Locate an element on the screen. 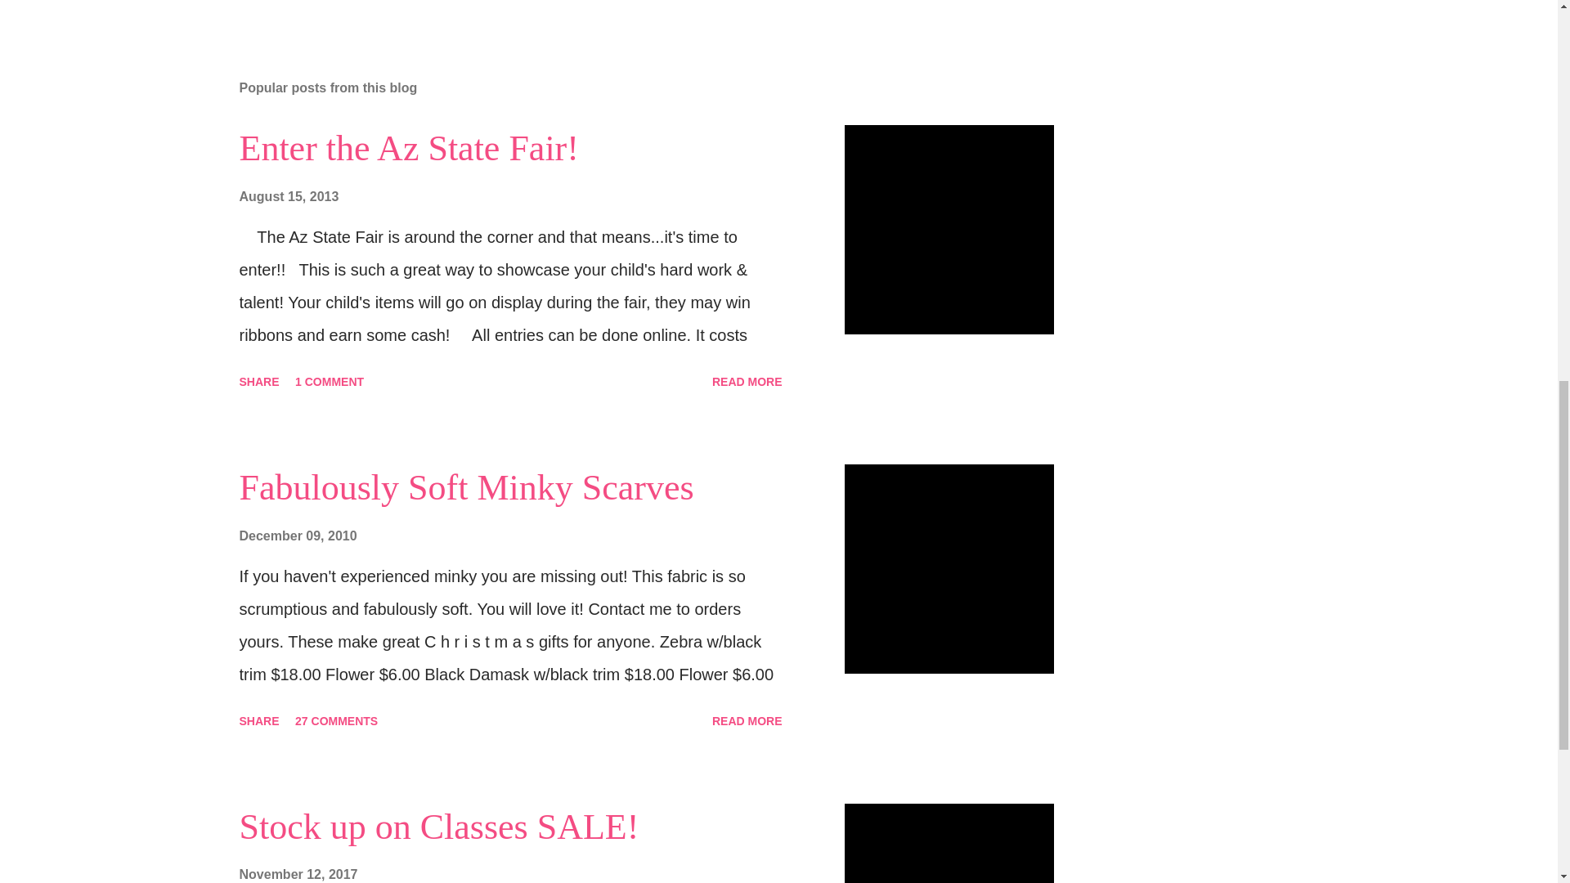 The width and height of the screenshot is (1570, 883). SHARE is located at coordinates (258, 721).